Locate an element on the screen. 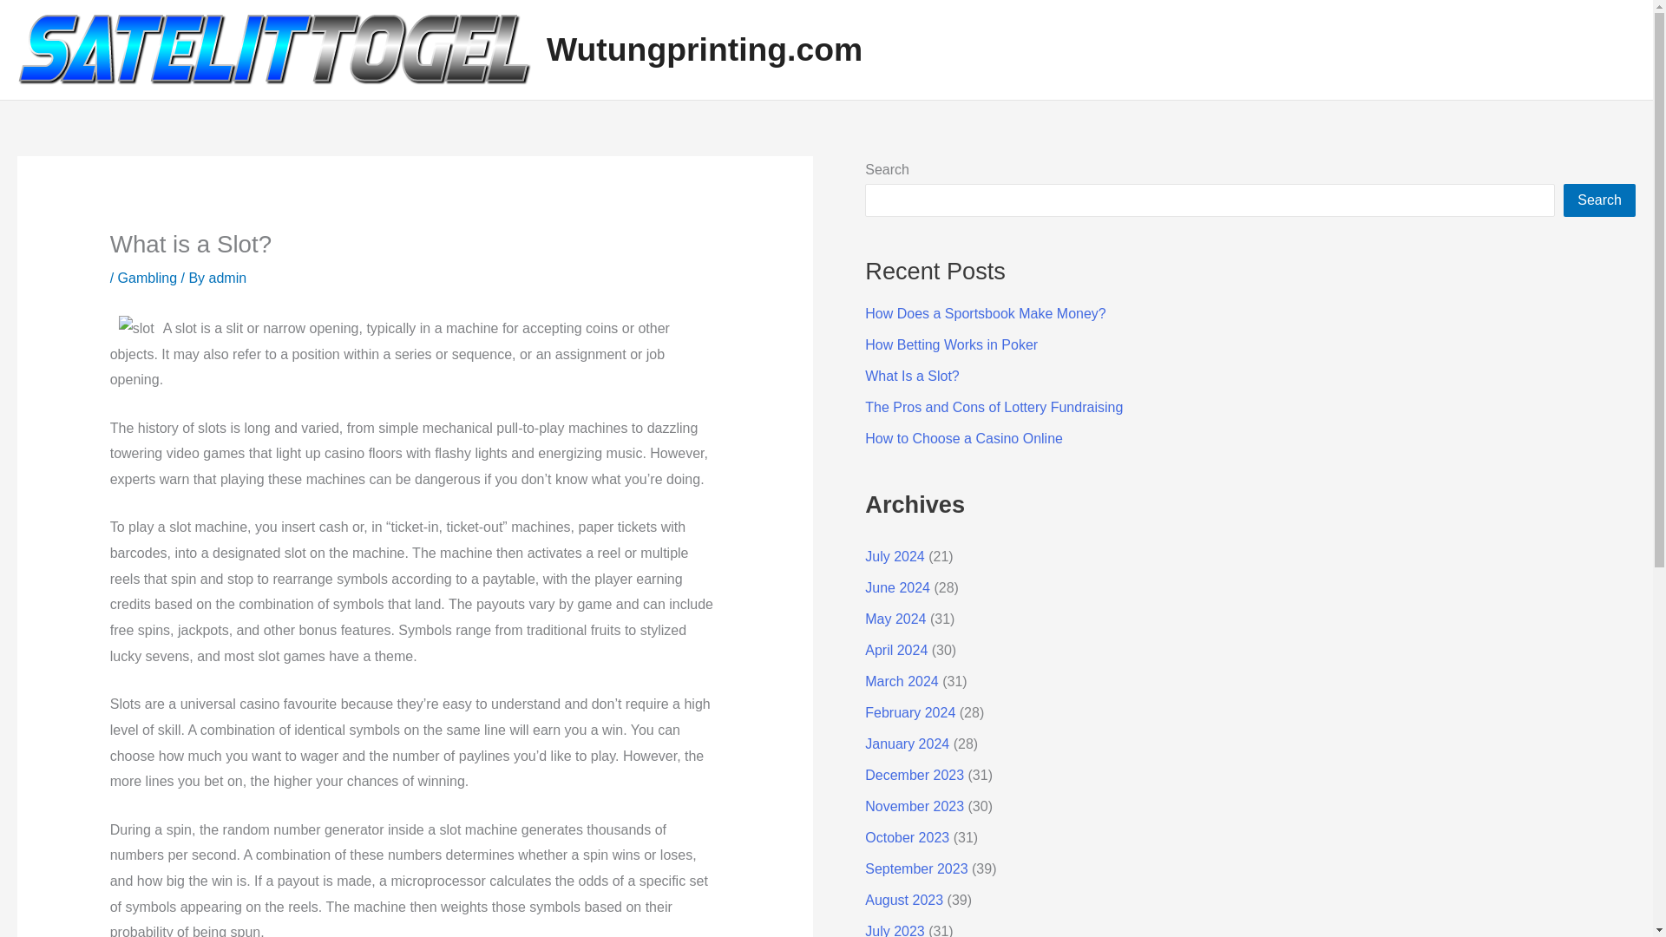  What Is a Slot? is located at coordinates (911, 376).